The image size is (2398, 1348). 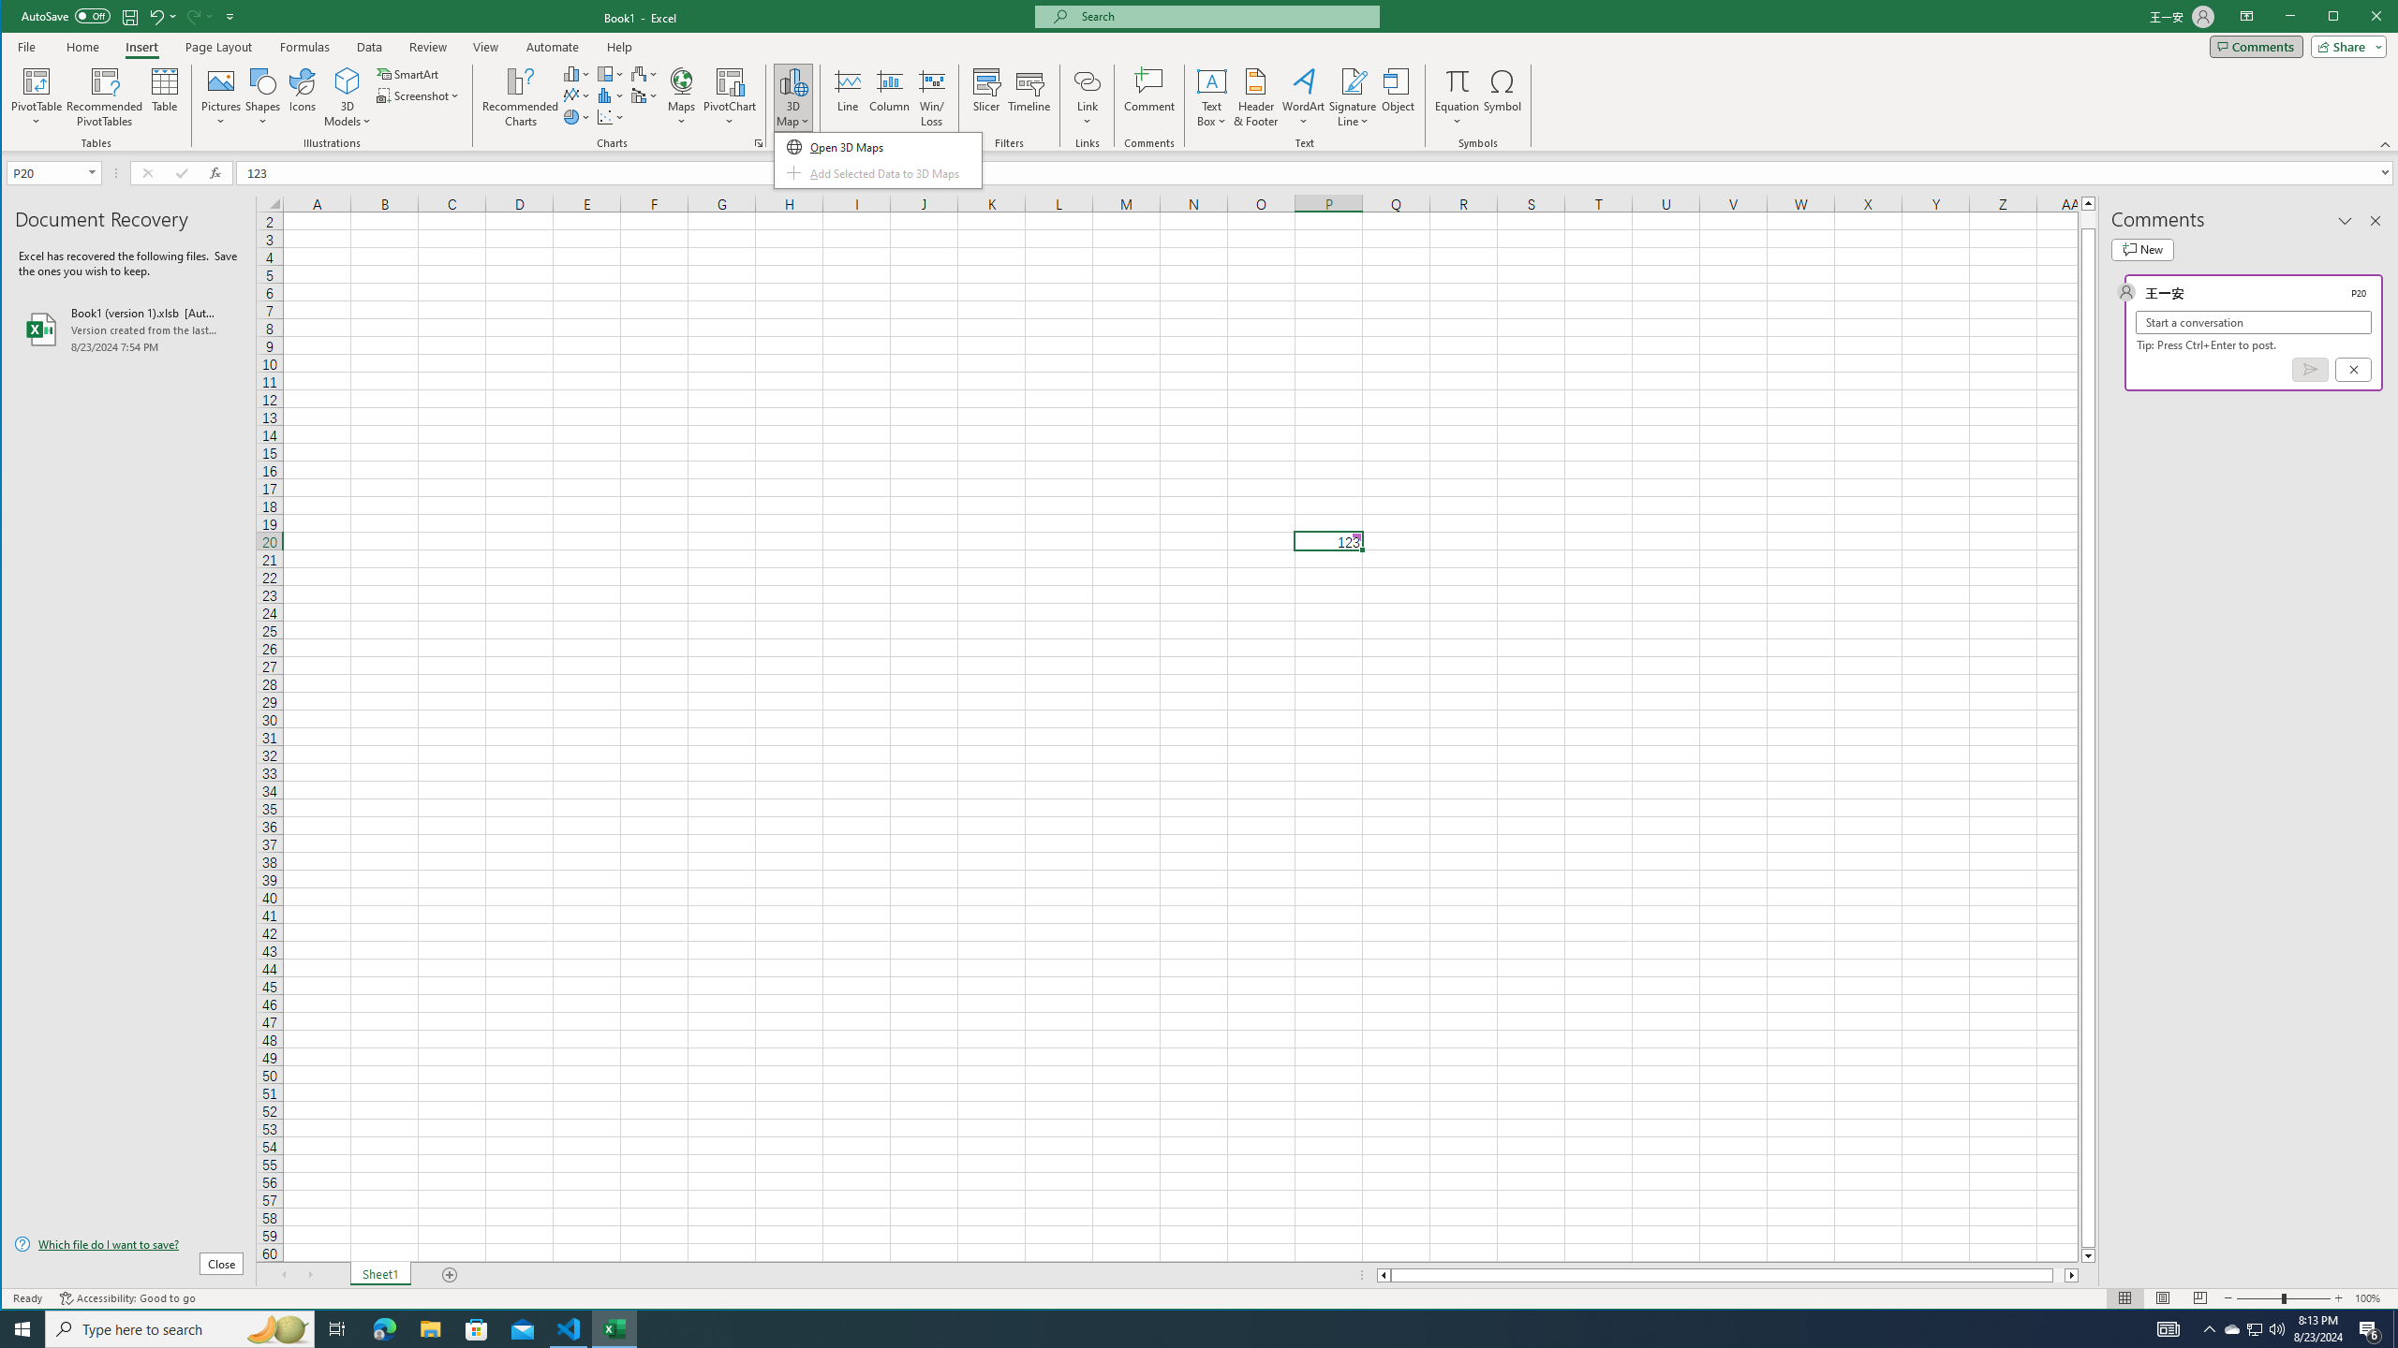 What do you see at coordinates (1354, 97) in the screenshot?
I see `Signature Line` at bounding box center [1354, 97].